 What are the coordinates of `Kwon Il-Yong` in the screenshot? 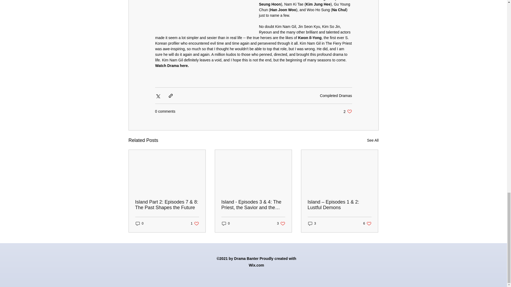 It's located at (171, 65).